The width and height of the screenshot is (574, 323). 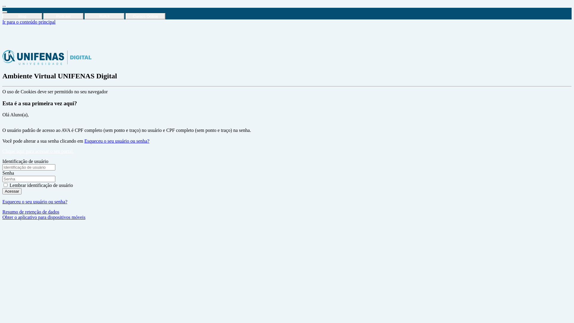 I want to click on Podcast, so click(x=63, y=16).